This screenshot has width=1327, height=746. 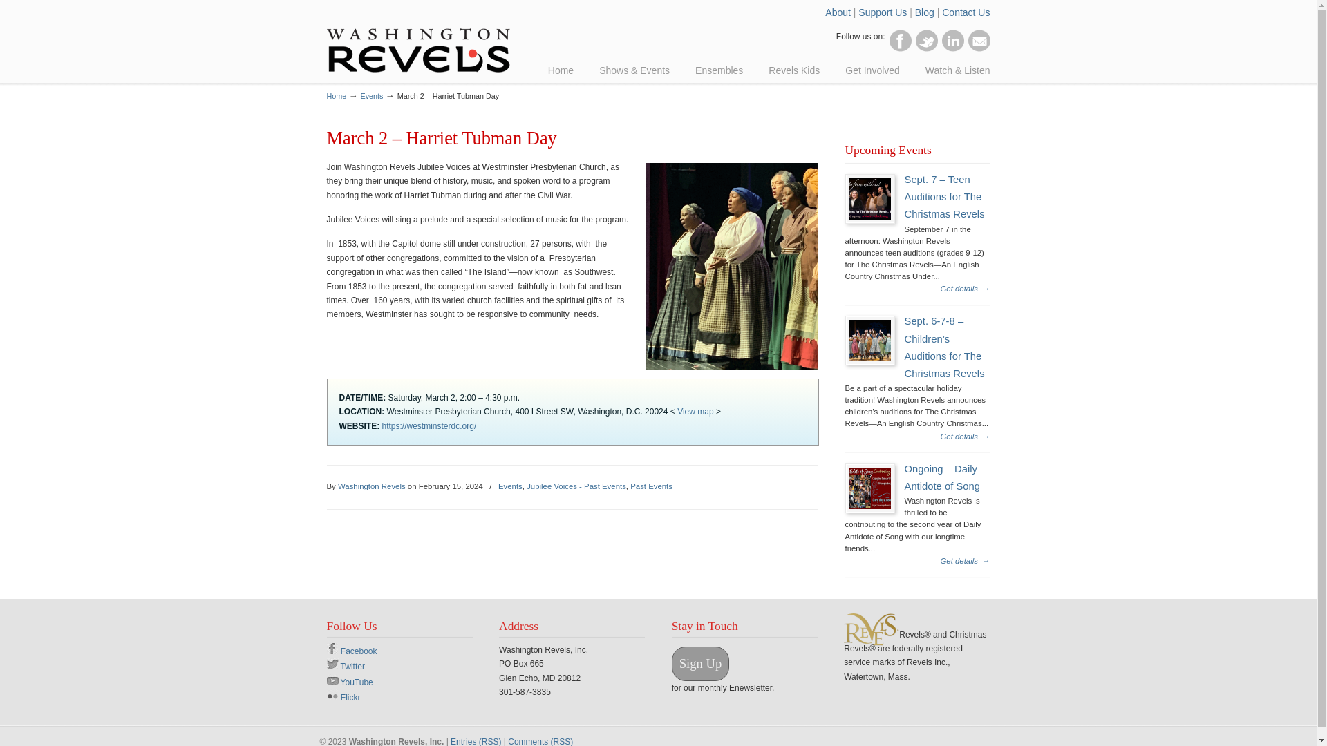 What do you see at coordinates (417, 39) in the screenshot?
I see `Washington Revels` at bounding box center [417, 39].